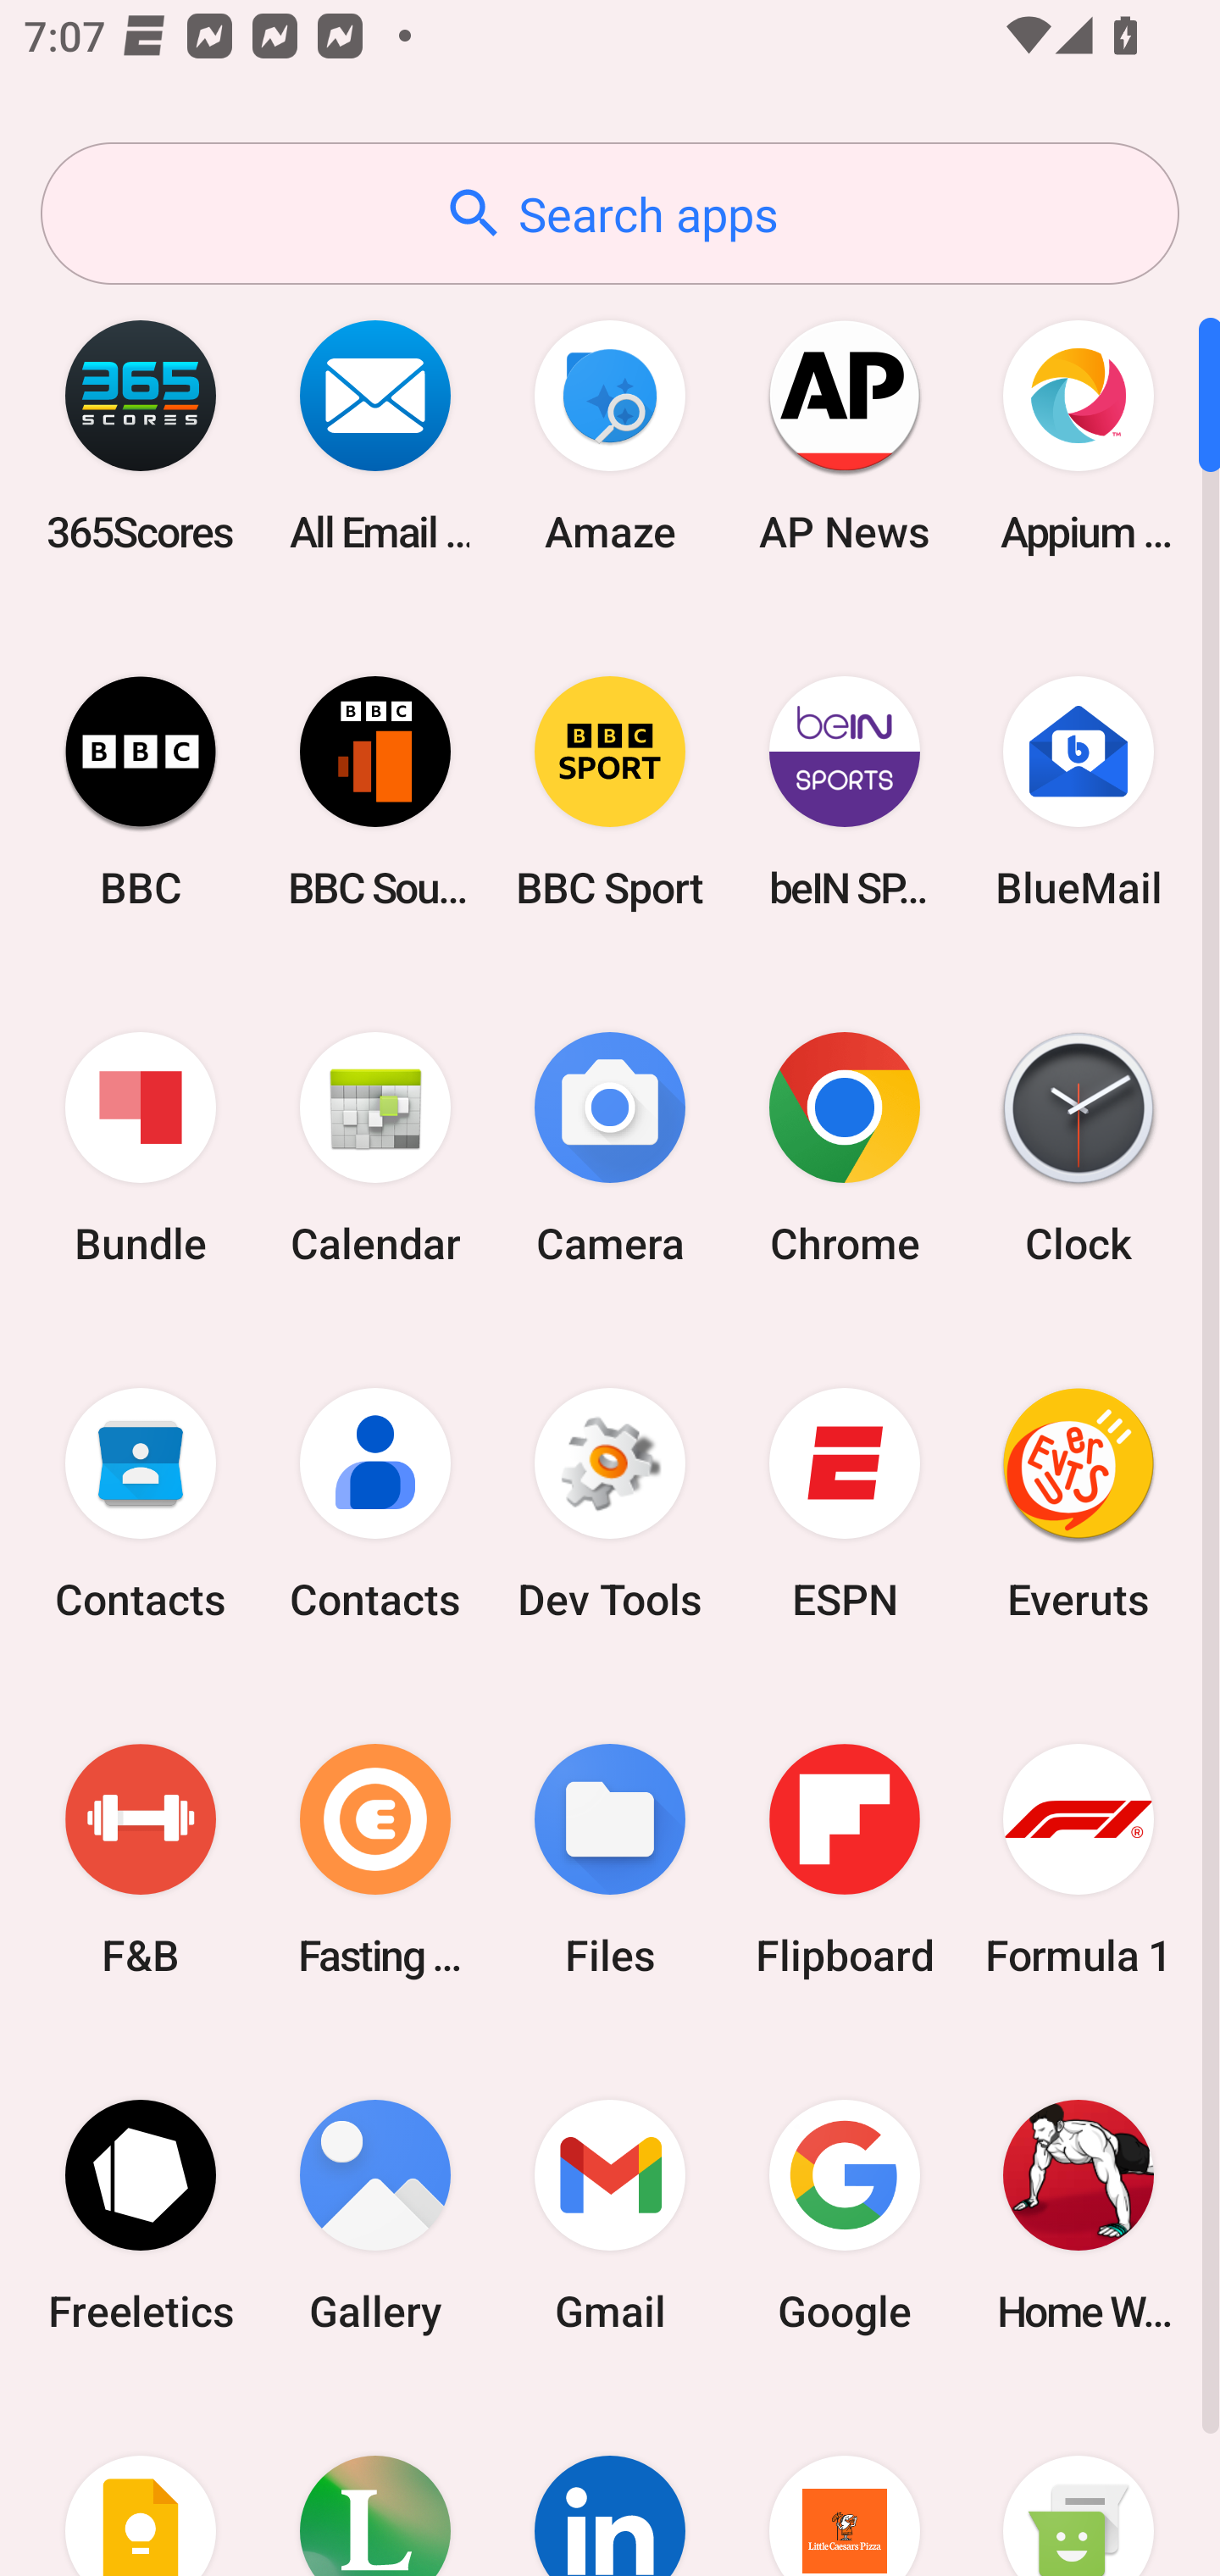 The image size is (1220, 2576). What do you see at coordinates (141, 2215) in the screenshot?
I see `Freeletics` at bounding box center [141, 2215].